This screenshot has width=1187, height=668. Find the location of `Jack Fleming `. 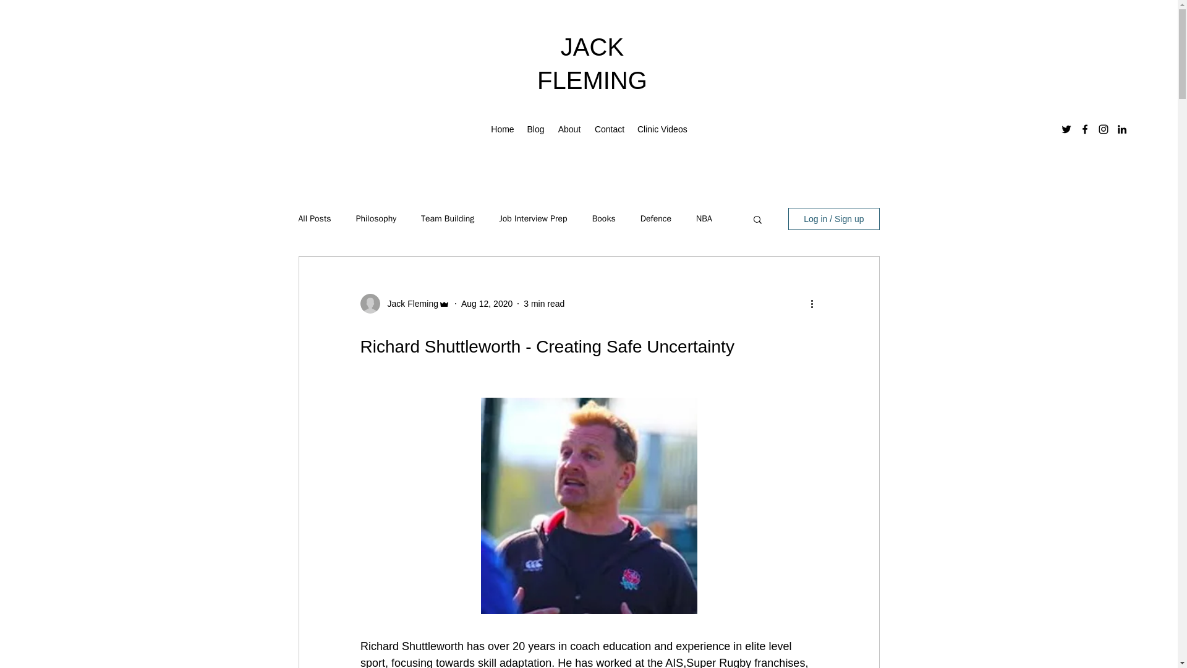

Jack Fleming  is located at coordinates (409, 303).